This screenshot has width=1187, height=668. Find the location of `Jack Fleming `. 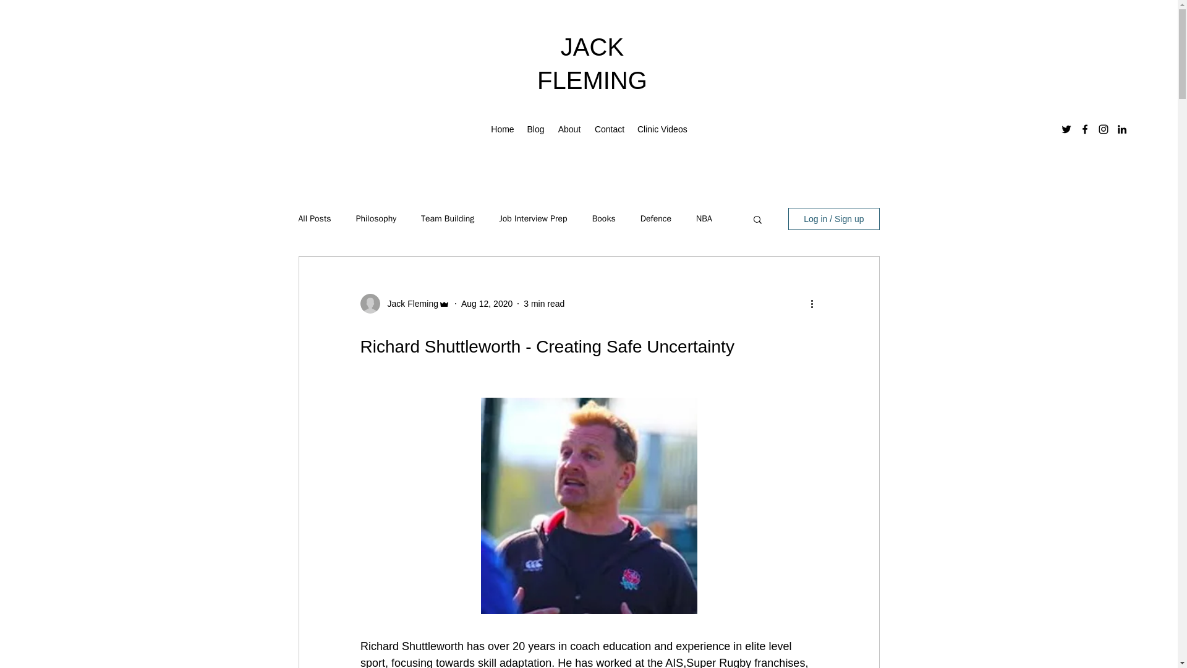

Jack Fleming  is located at coordinates (409, 303).